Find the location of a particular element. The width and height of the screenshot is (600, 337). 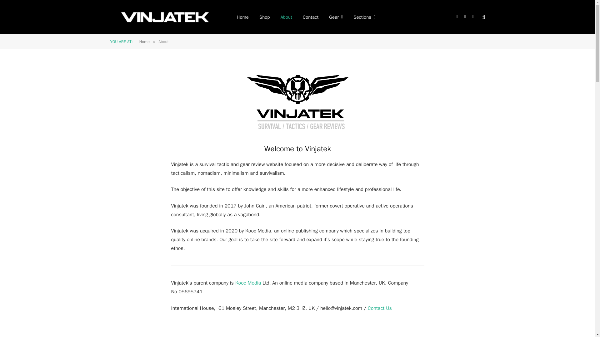

About is located at coordinates (286, 17).